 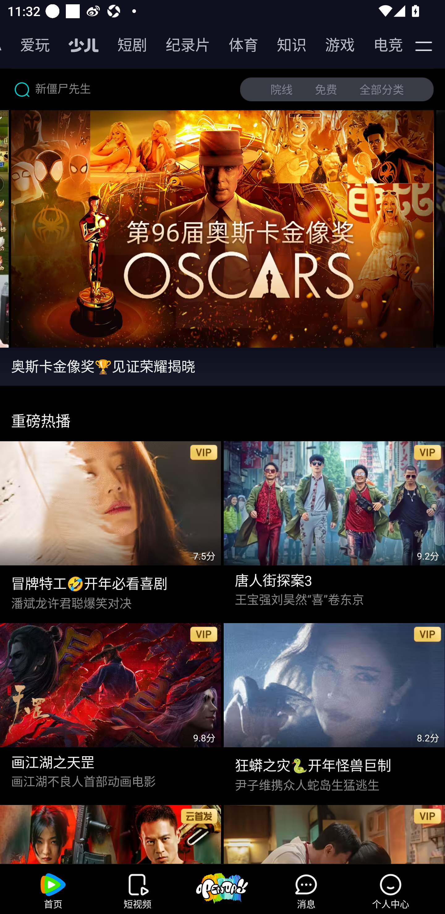 What do you see at coordinates (222, 416) in the screenshot?
I see `重磅热播` at bounding box center [222, 416].